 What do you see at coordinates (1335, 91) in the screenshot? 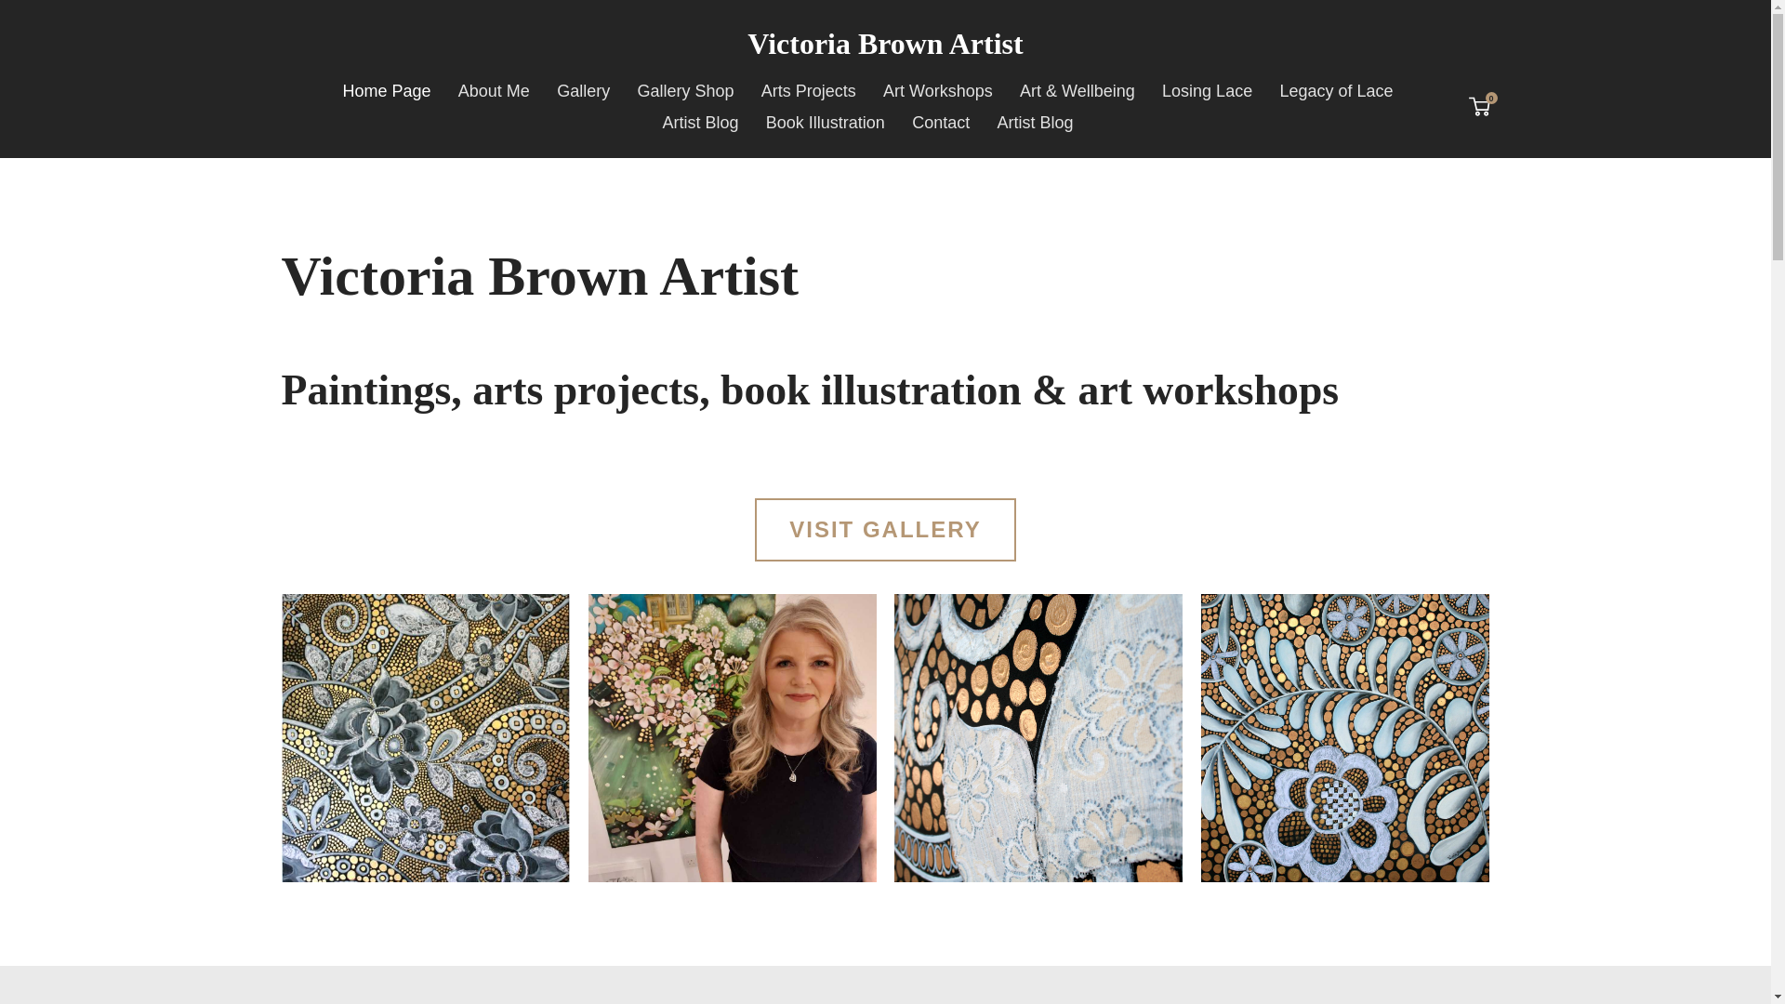
I see `Arts Projects` at bounding box center [1335, 91].